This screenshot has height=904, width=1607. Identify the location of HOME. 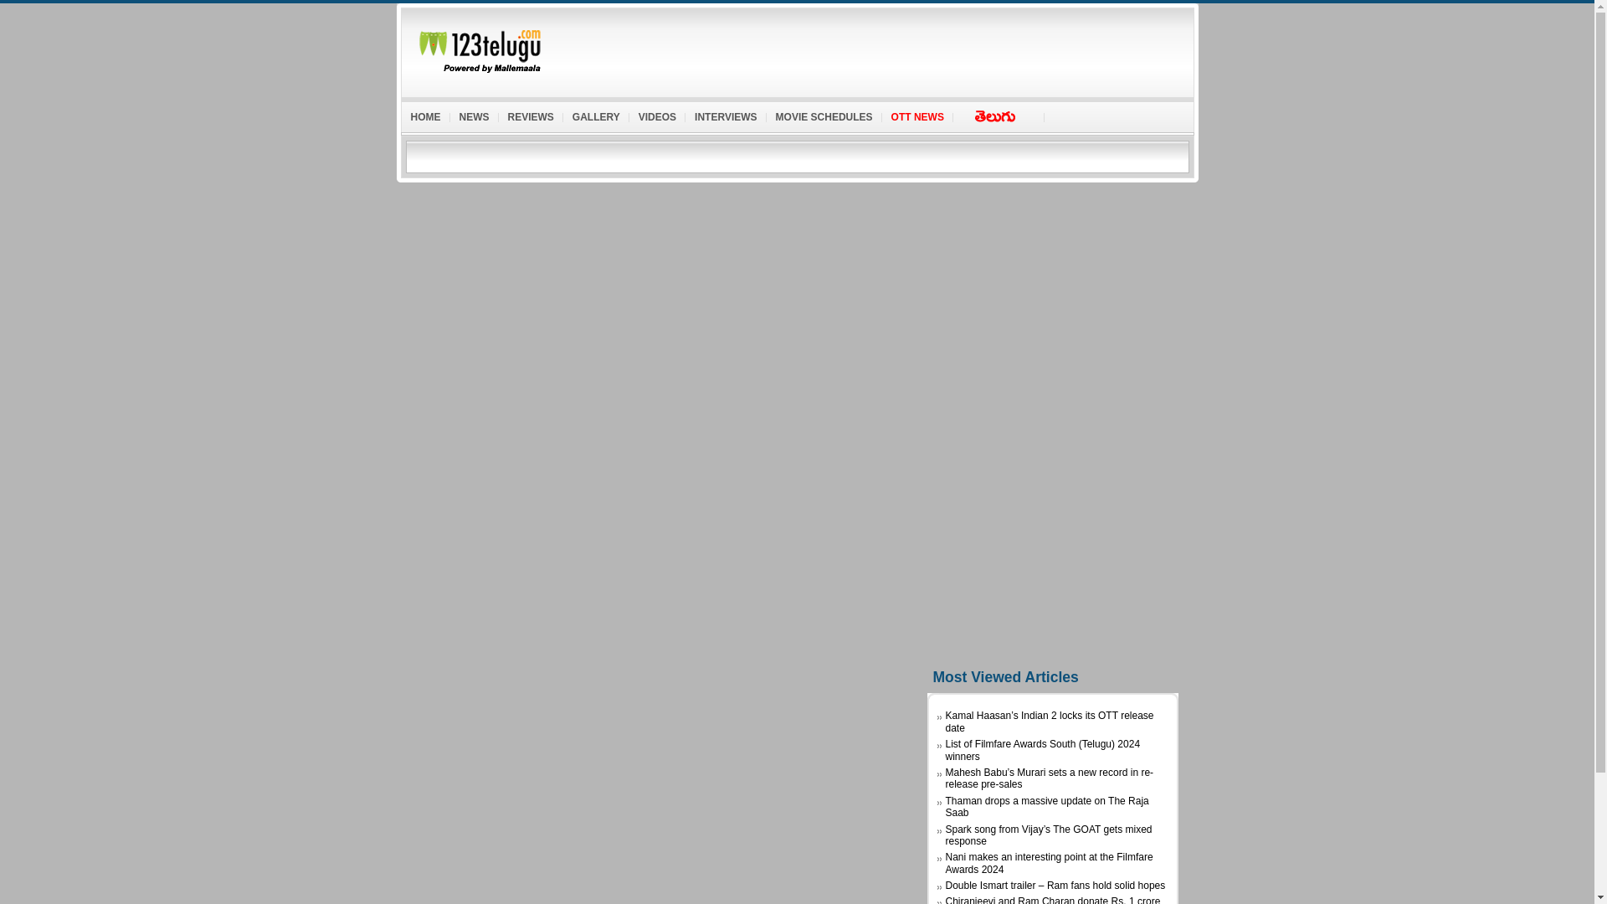
(425, 114).